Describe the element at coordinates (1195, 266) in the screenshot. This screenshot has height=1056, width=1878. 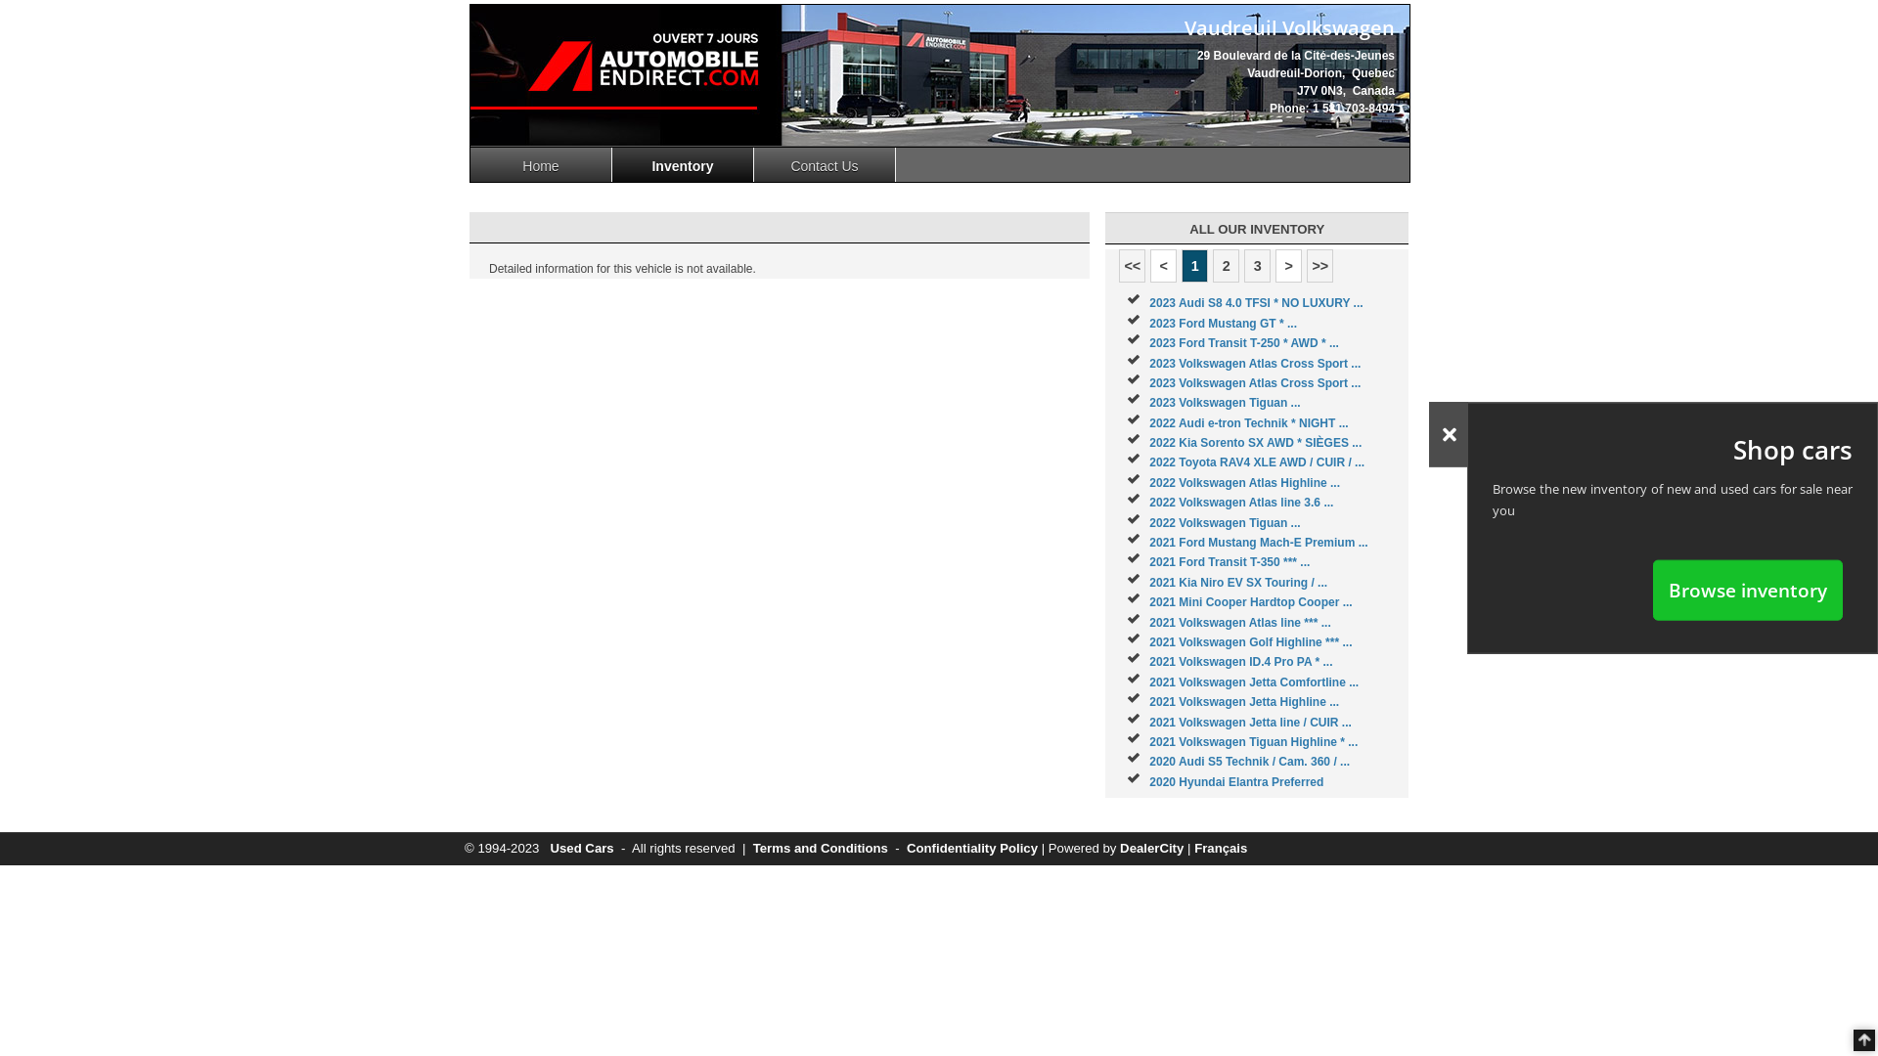
I see `1` at that location.